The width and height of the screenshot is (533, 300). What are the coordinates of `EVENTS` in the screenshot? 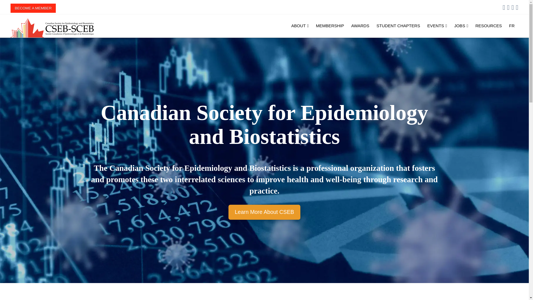 It's located at (437, 25).